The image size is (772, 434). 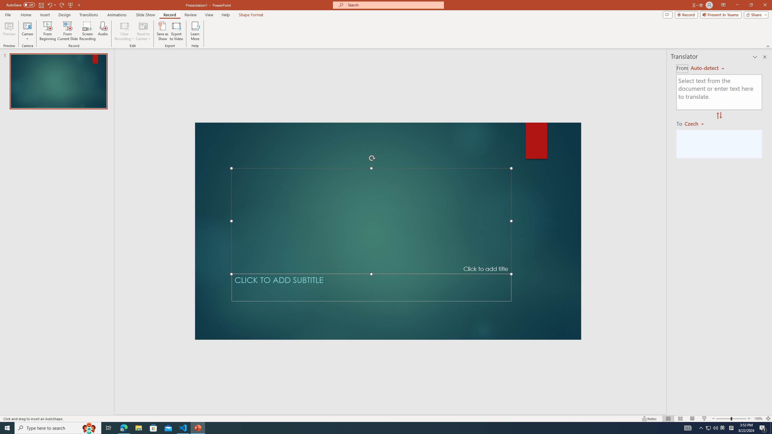 What do you see at coordinates (394, 5) in the screenshot?
I see `Microsoft search` at bounding box center [394, 5].